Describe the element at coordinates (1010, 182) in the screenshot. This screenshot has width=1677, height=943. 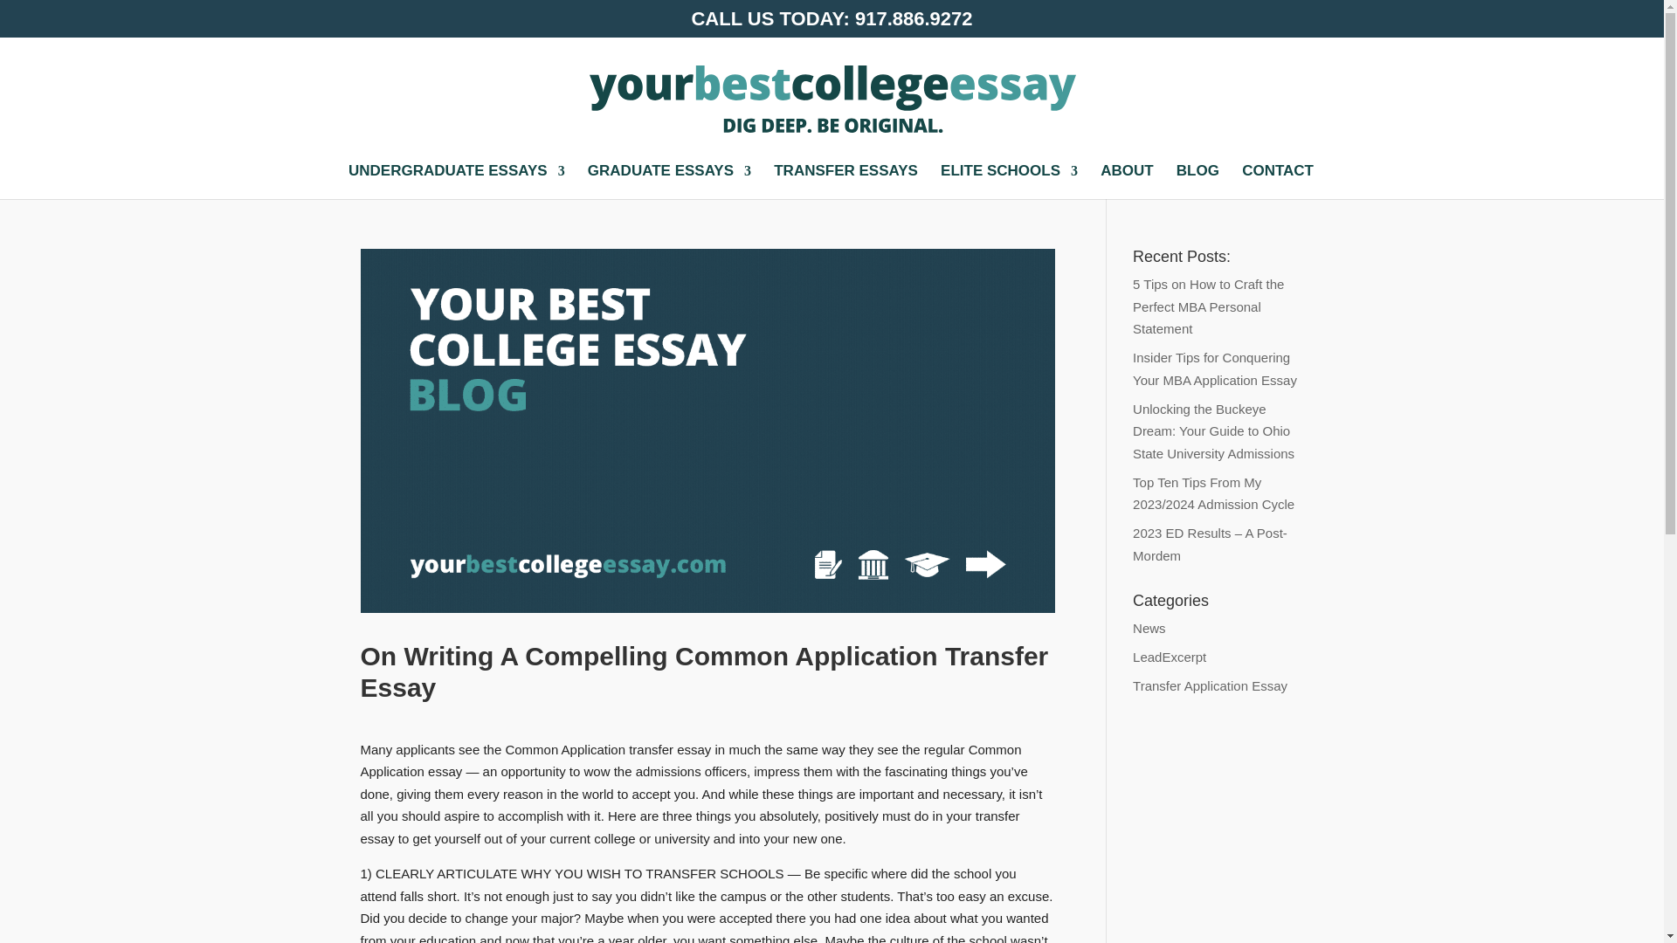
I see `ELITE SCHOOLS` at that location.